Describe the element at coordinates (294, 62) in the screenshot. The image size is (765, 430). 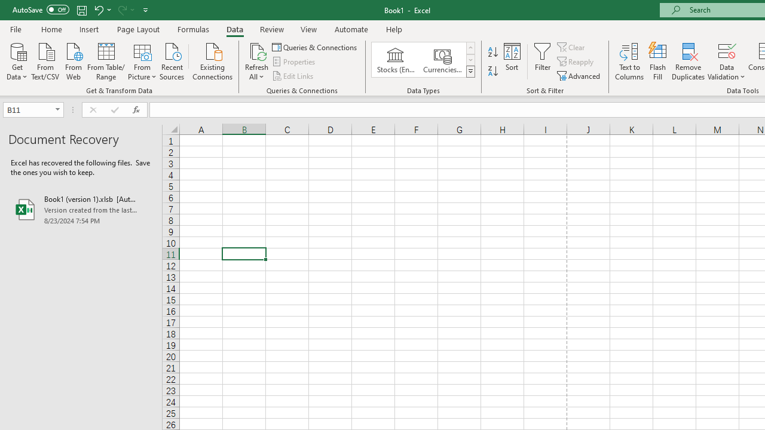
I see `Properties` at that location.